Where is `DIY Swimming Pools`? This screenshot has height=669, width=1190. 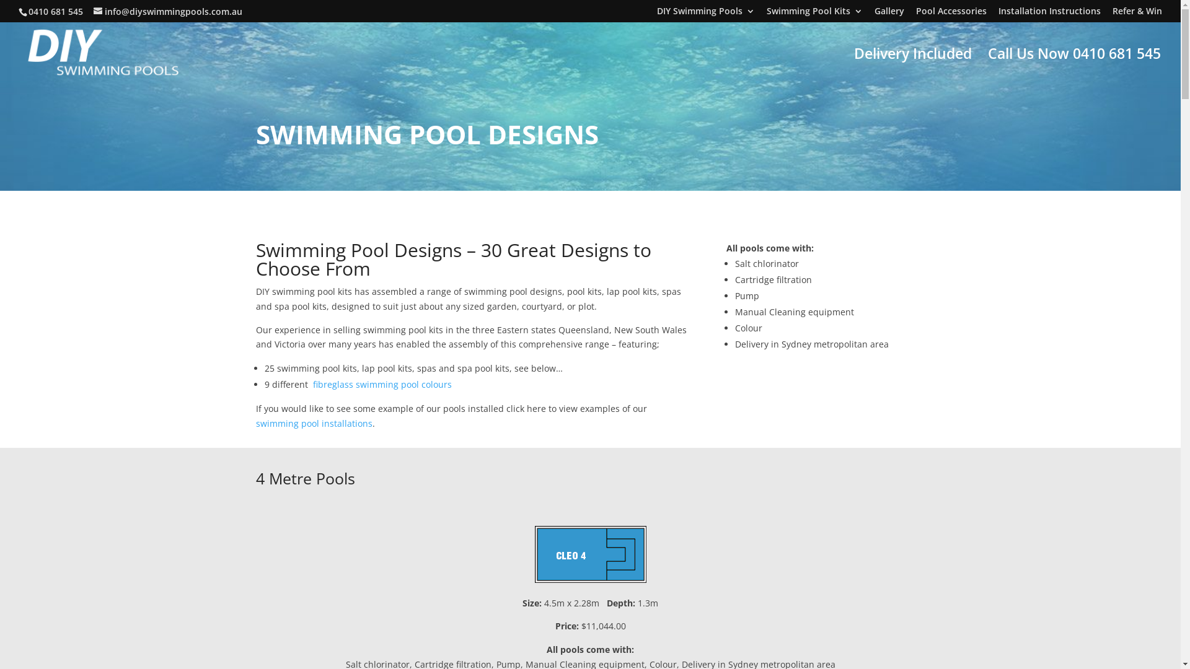
DIY Swimming Pools is located at coordinates (706, 14).